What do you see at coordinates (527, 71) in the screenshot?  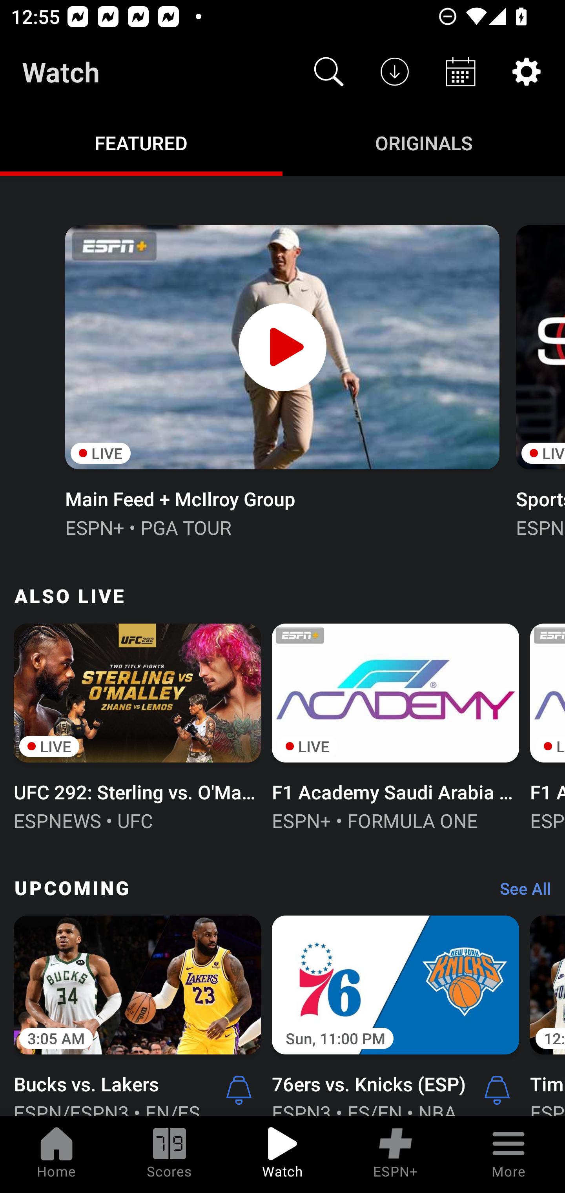 I see `Settings` at bounding box center [527, 71].